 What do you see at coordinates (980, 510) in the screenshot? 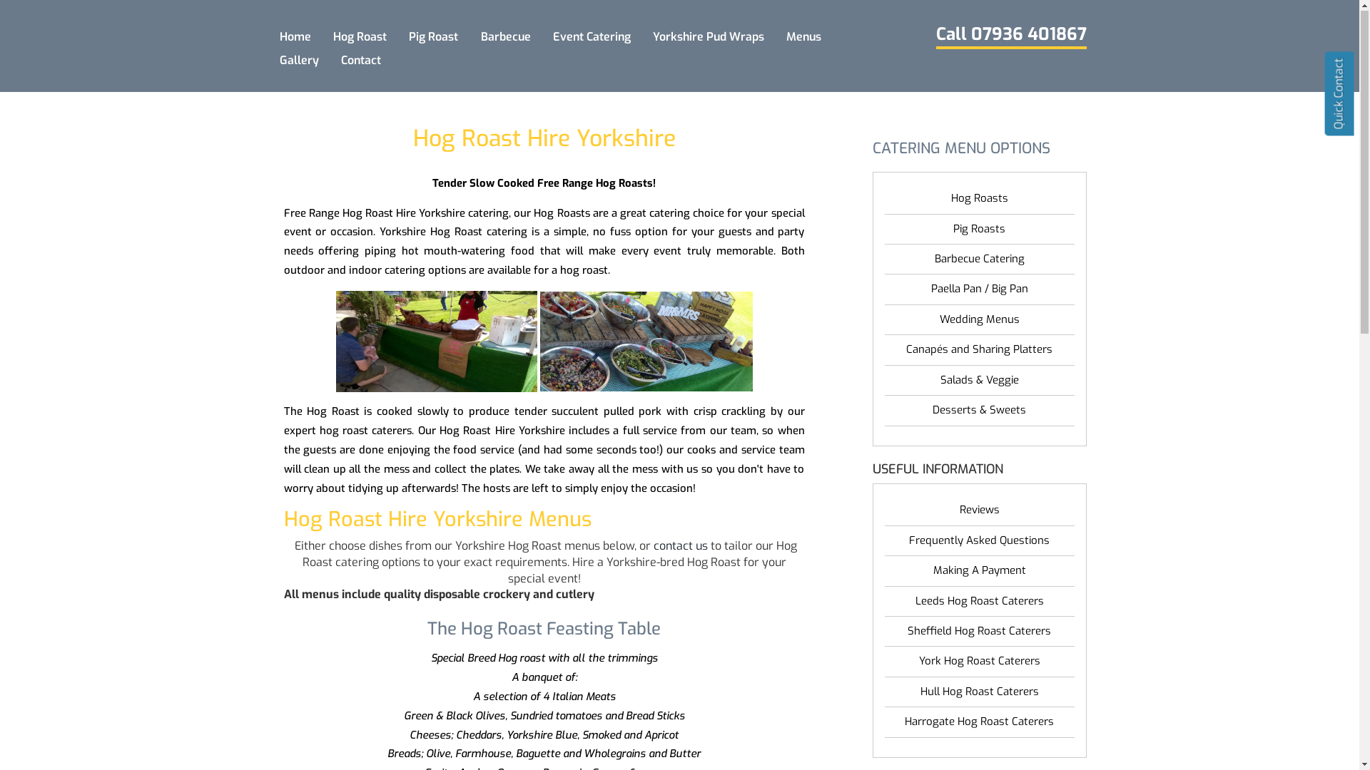
I see `Reviews` at bounding box center [980, 510].